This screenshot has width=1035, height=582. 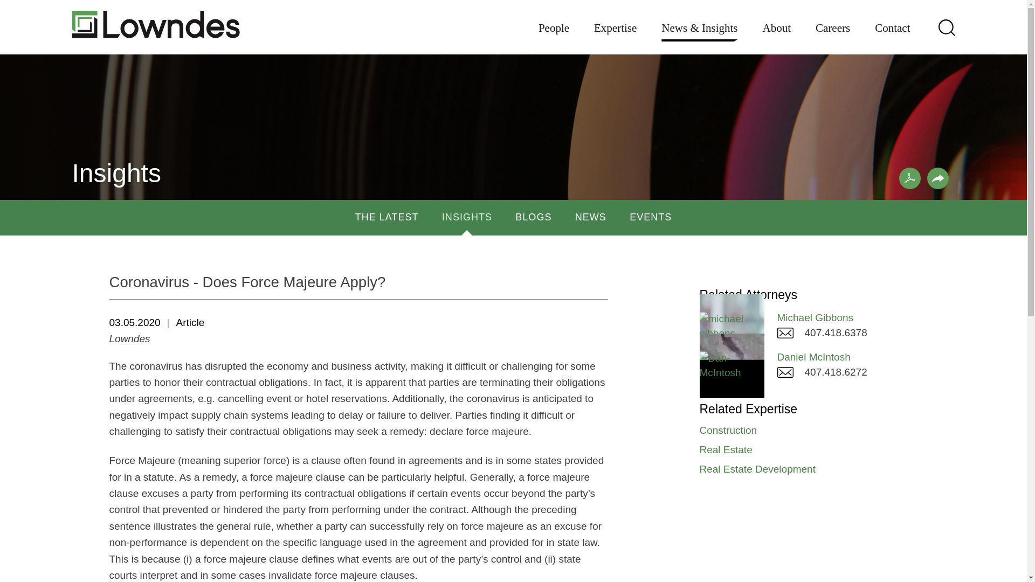 I want to click on Menu, so click(x=480, y=13).